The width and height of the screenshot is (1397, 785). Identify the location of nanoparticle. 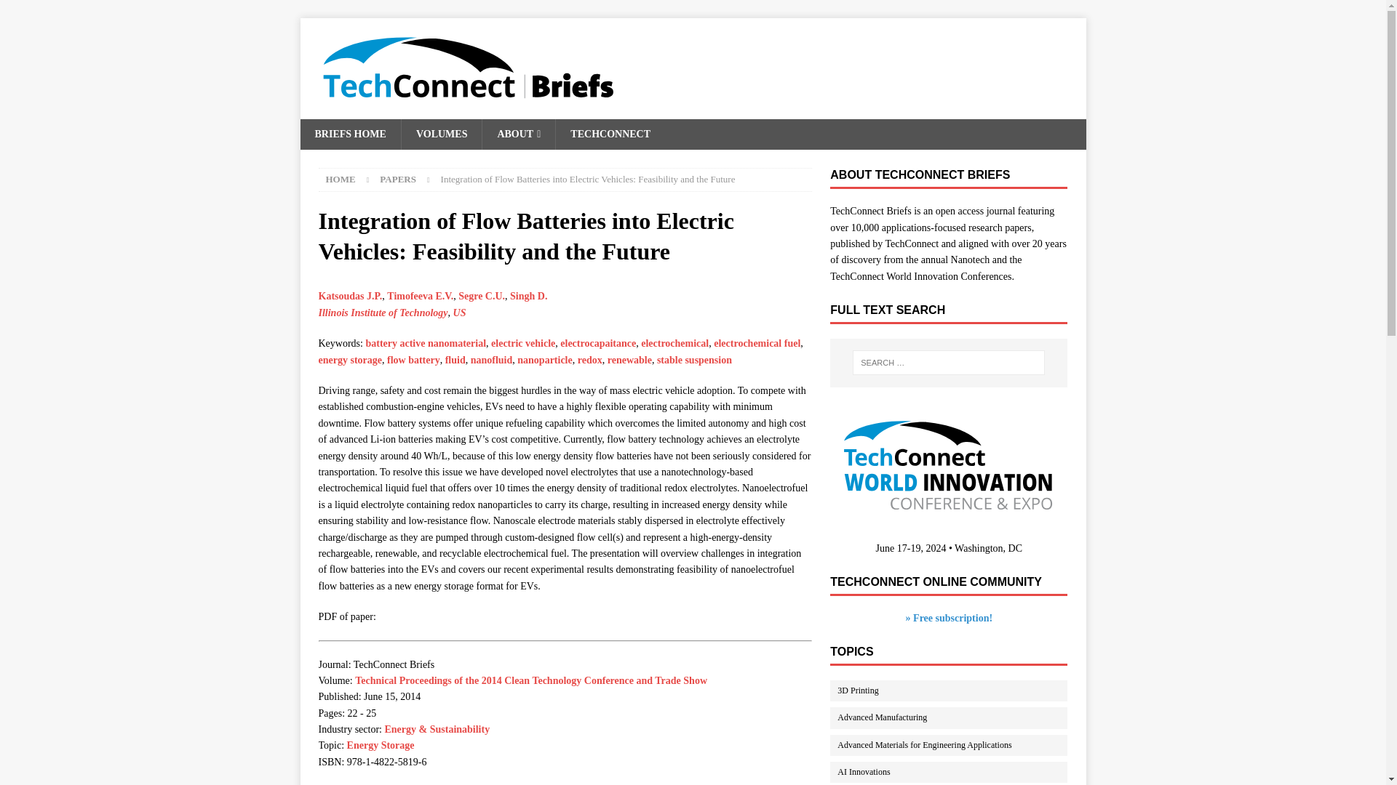
(544, 361).